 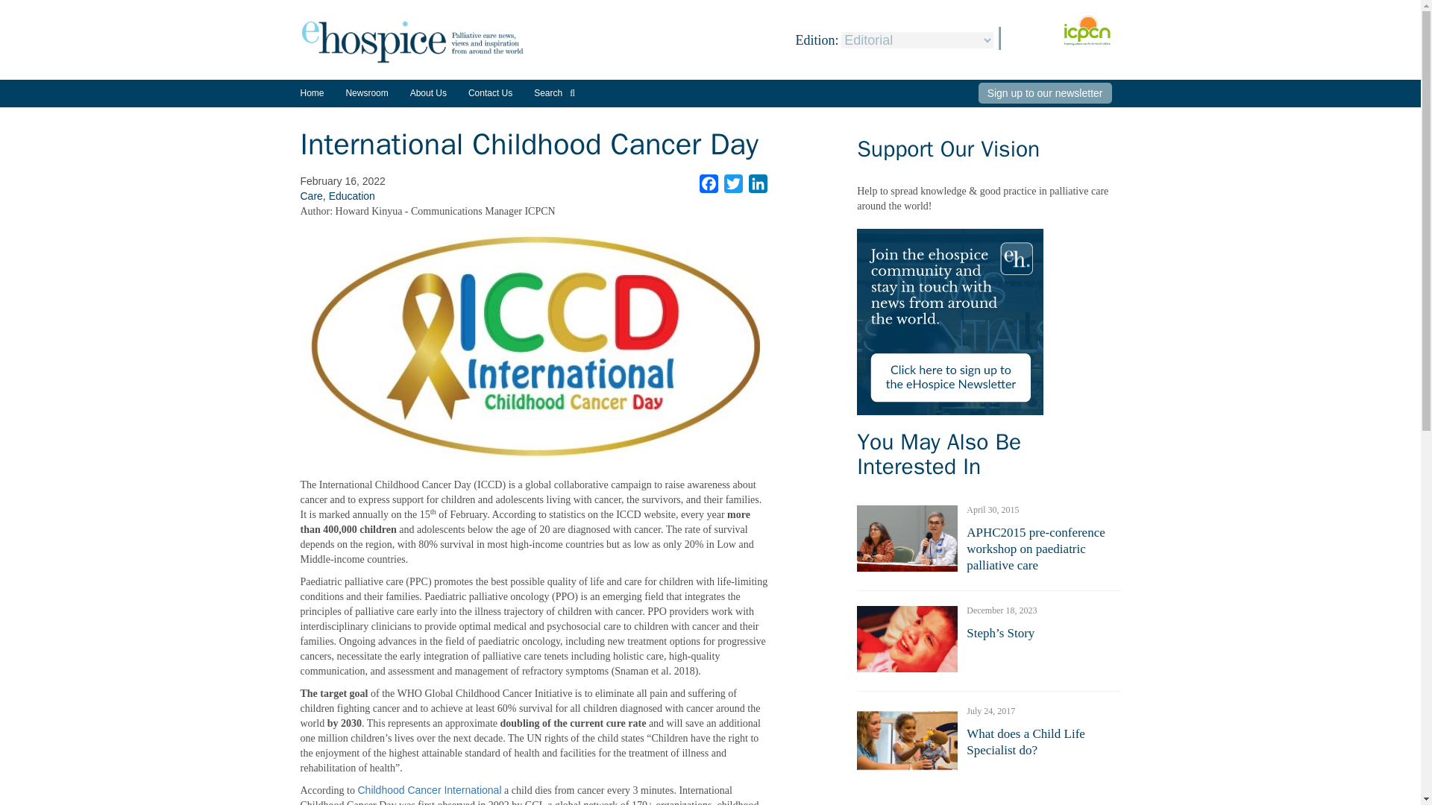 What do you see at coordinates (709, 183) in the screenshot?
I see `Facebook` at bounding box center [709, 183].